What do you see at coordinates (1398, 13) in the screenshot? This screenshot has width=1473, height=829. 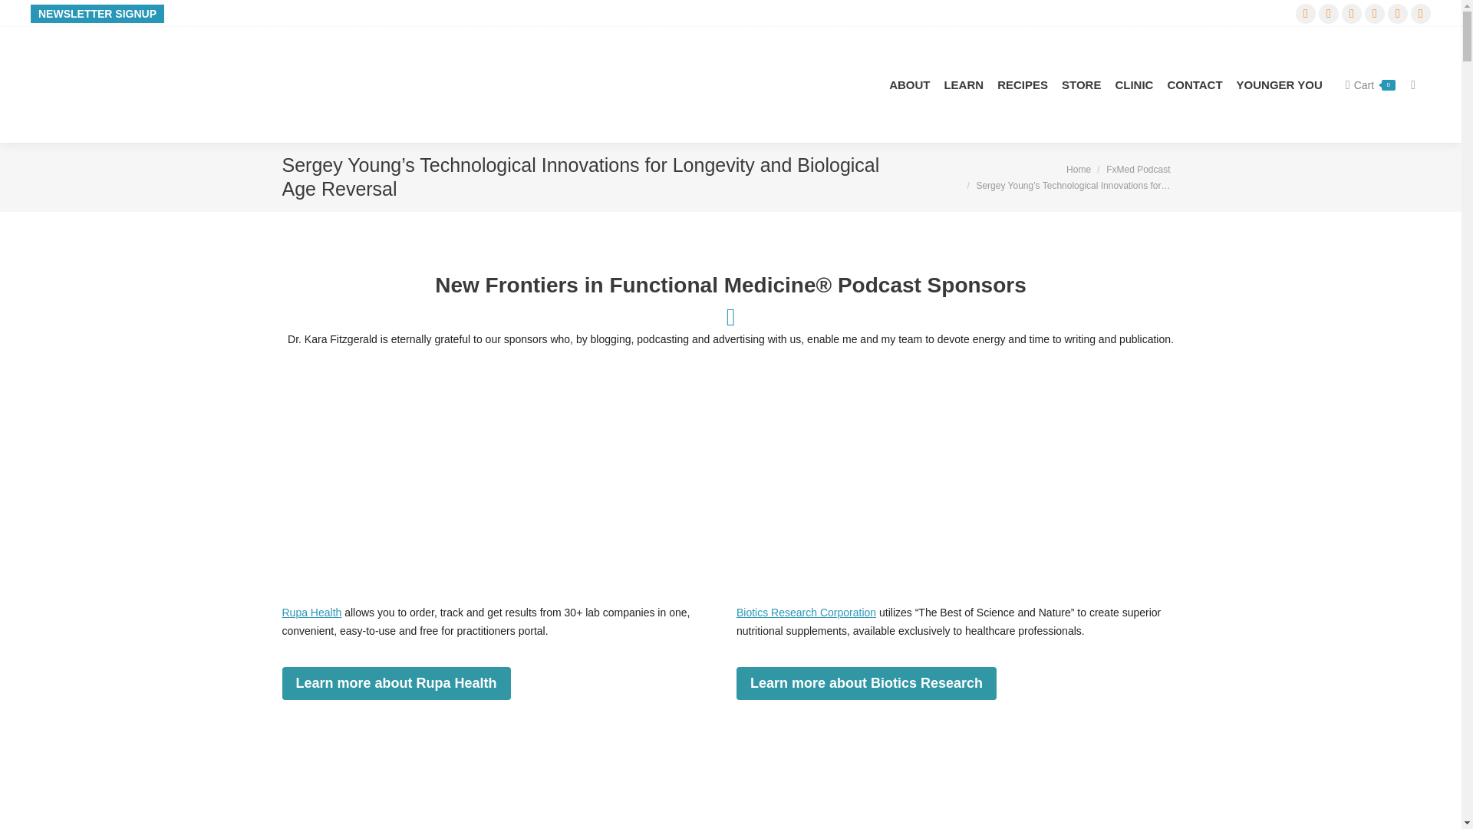 I see `Twitter page opens in new window` at bounding box center [1398, 13].